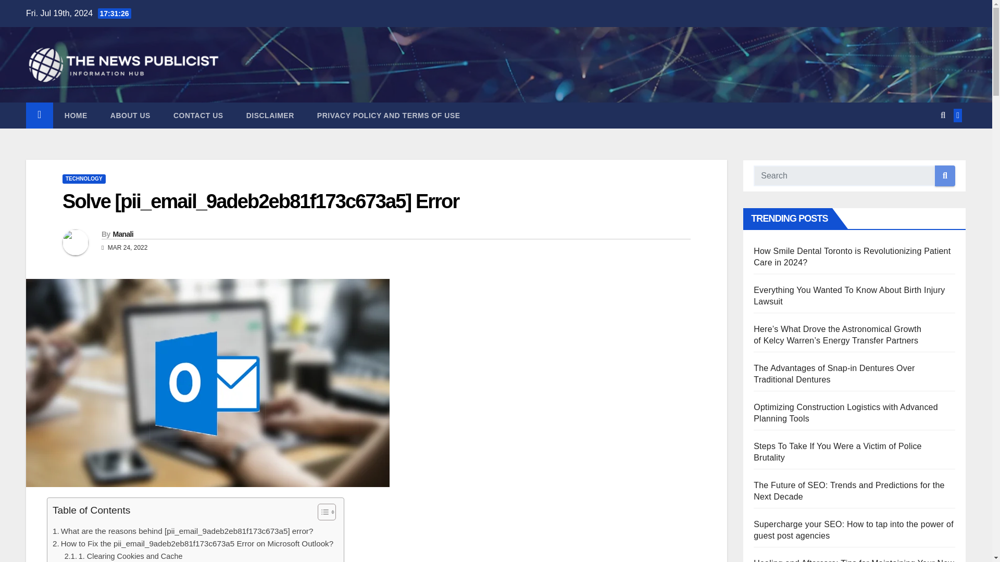  Describe the element at coordinates (76, 116) in the screenshot. I see `HOME` at that location.